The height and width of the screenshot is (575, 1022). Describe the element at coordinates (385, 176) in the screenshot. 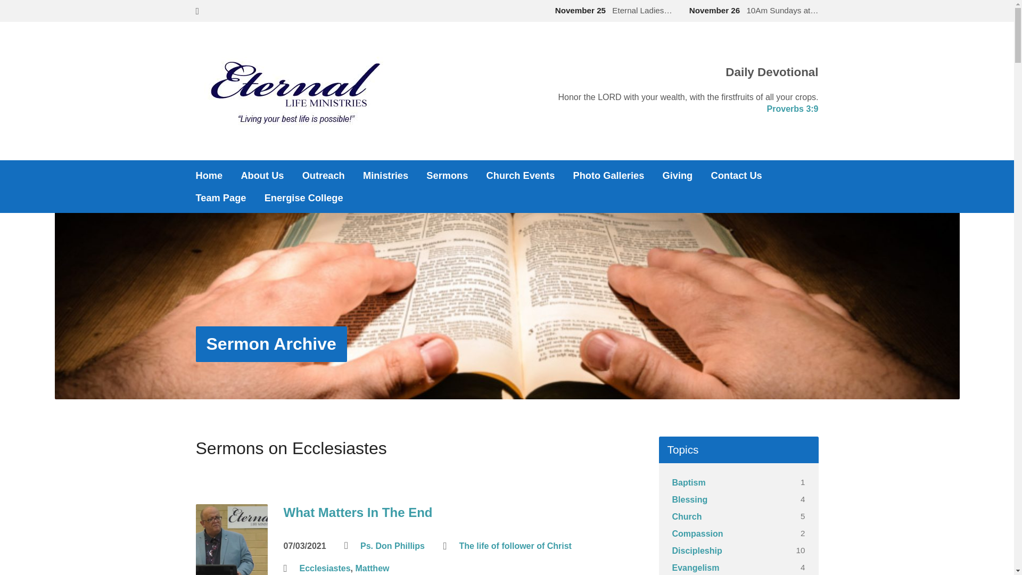

I see `Ministries` at that location.